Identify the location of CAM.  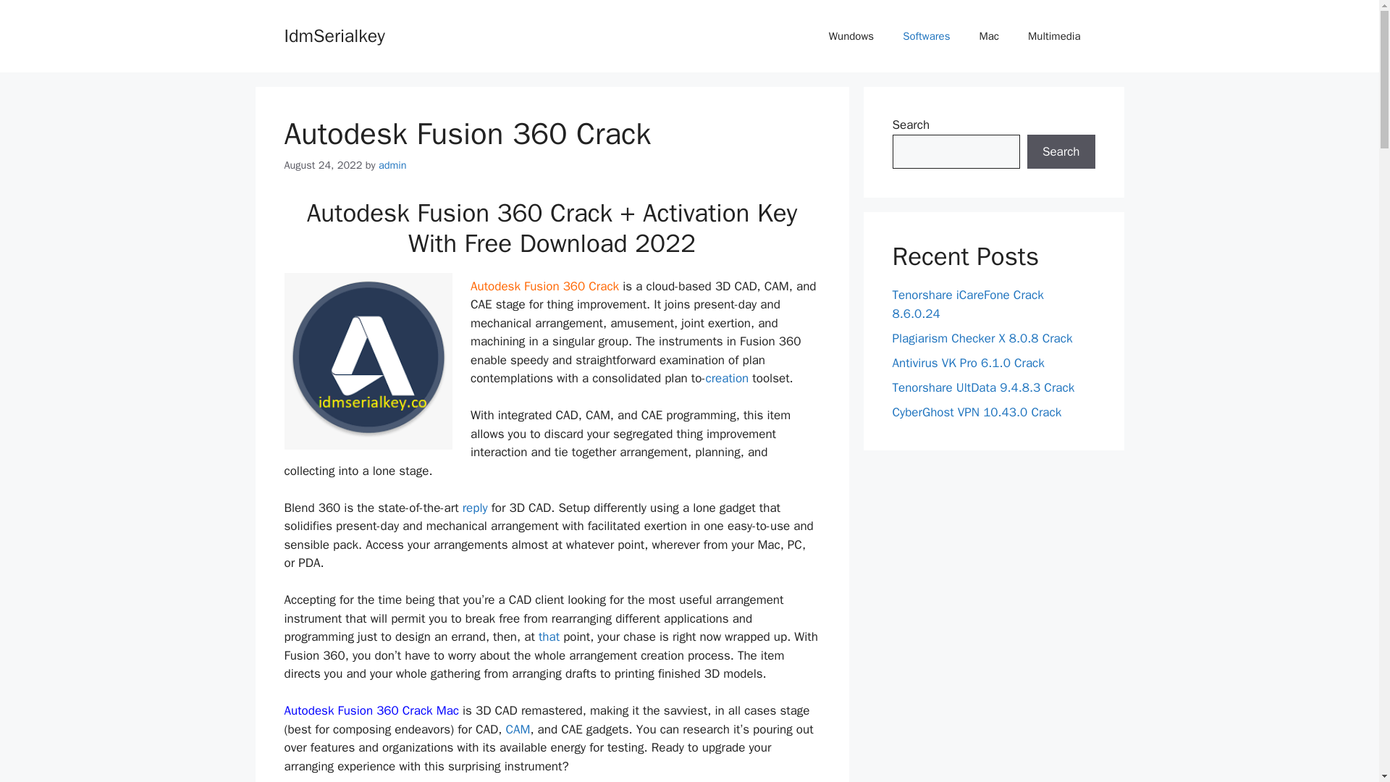
(517, 729).